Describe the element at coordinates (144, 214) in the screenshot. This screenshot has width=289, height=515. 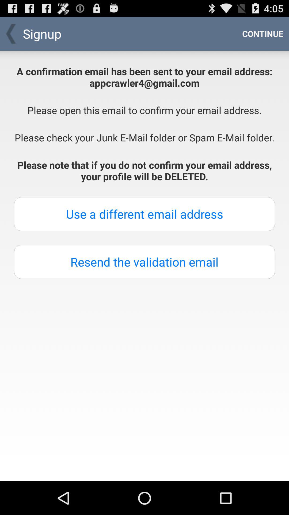
I see `select icon above resend the validation` at that location.